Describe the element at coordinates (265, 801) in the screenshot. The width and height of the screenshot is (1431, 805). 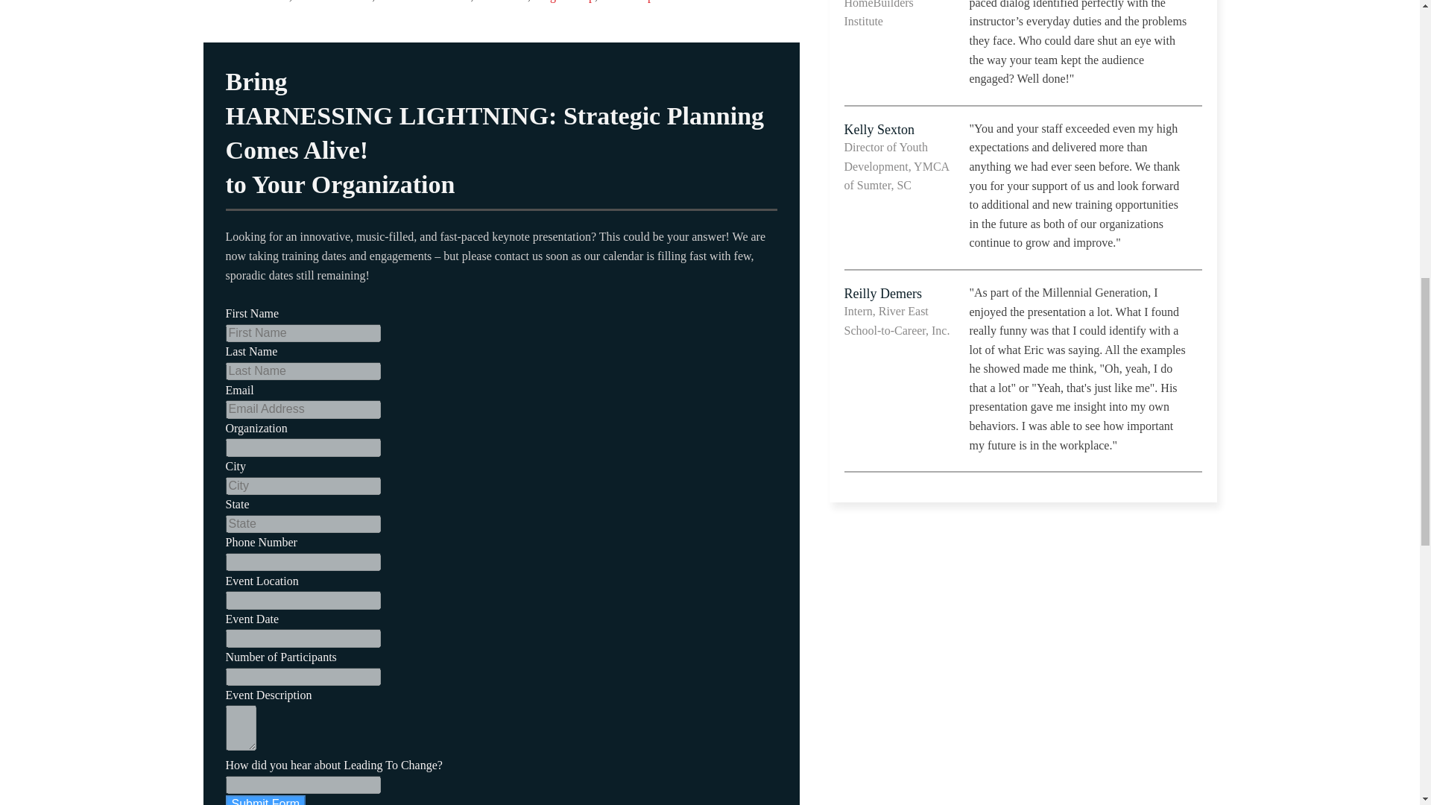
I see `Submit Form` at that location.